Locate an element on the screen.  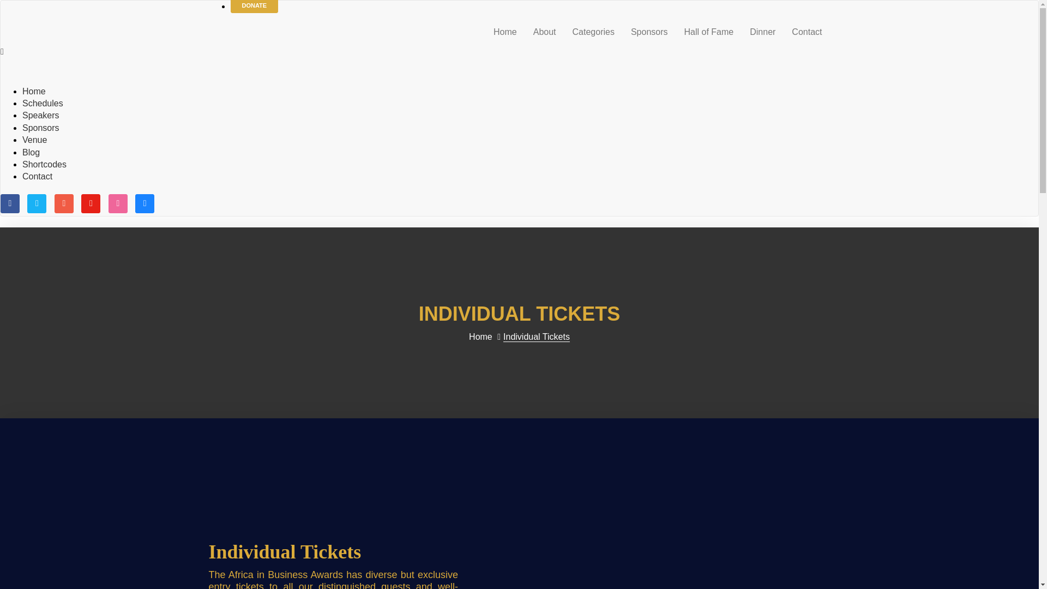
Contact is located at coordinates (37, 176).